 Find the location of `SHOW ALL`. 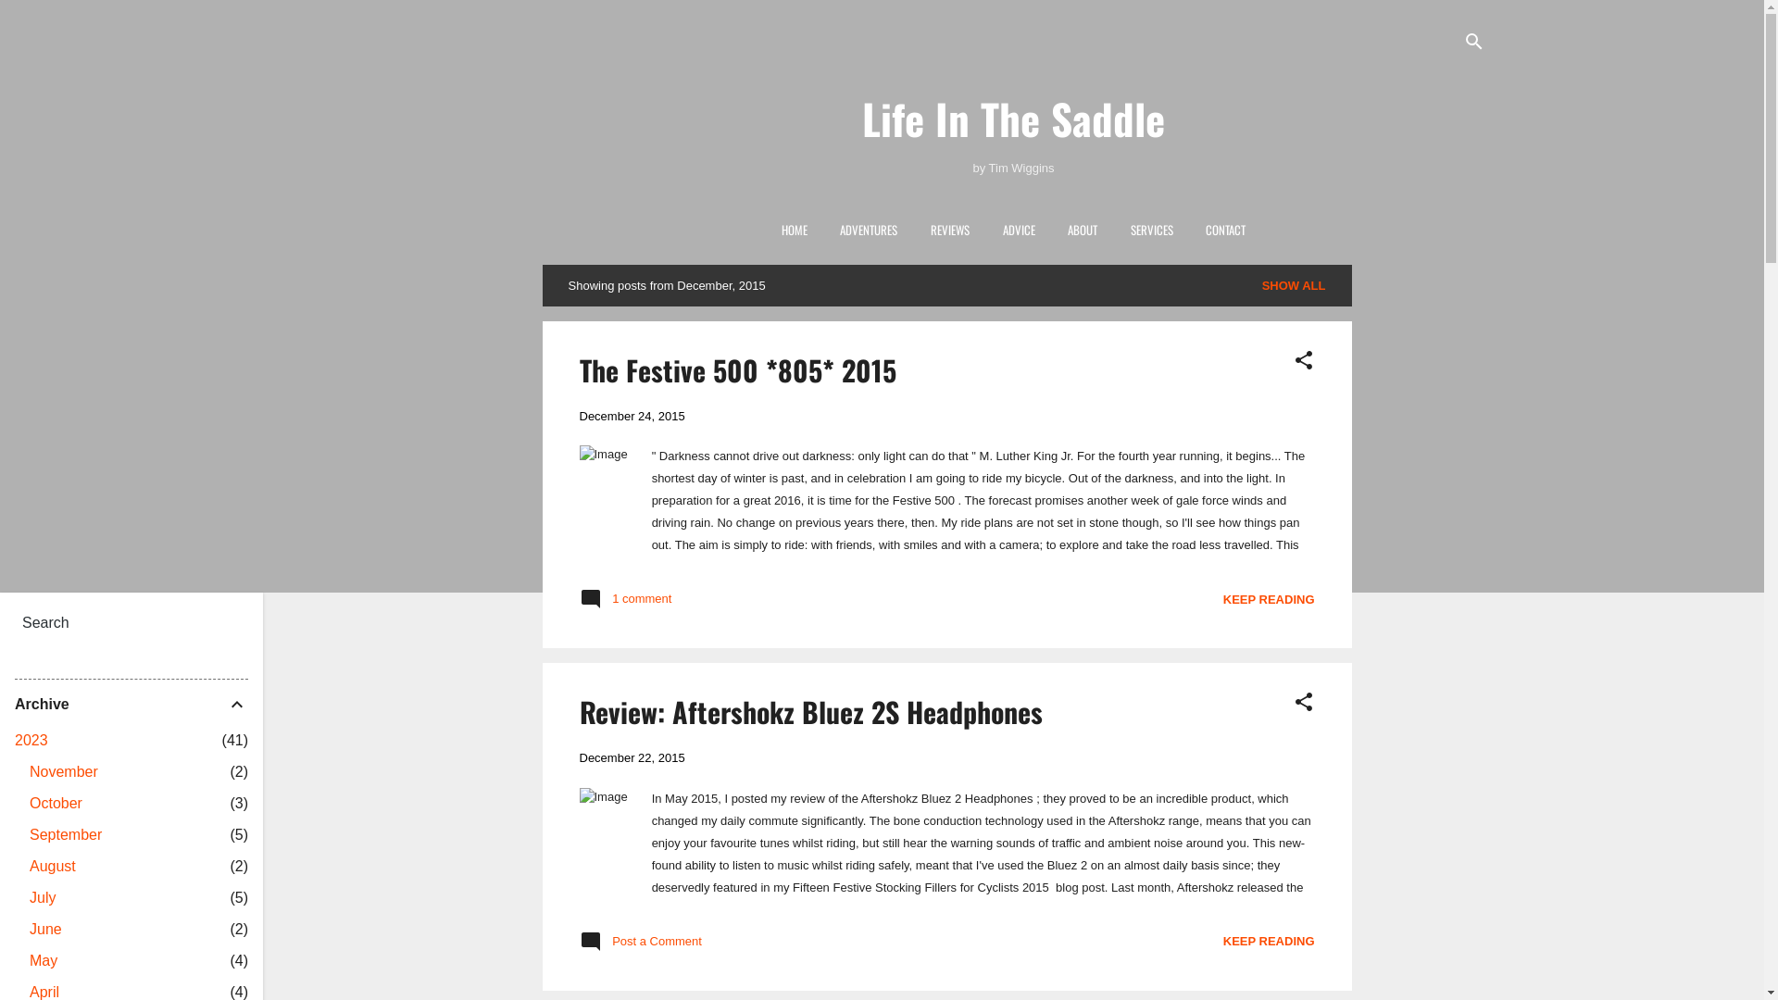

SHOW ALL is located at coordinates (1295, 285).